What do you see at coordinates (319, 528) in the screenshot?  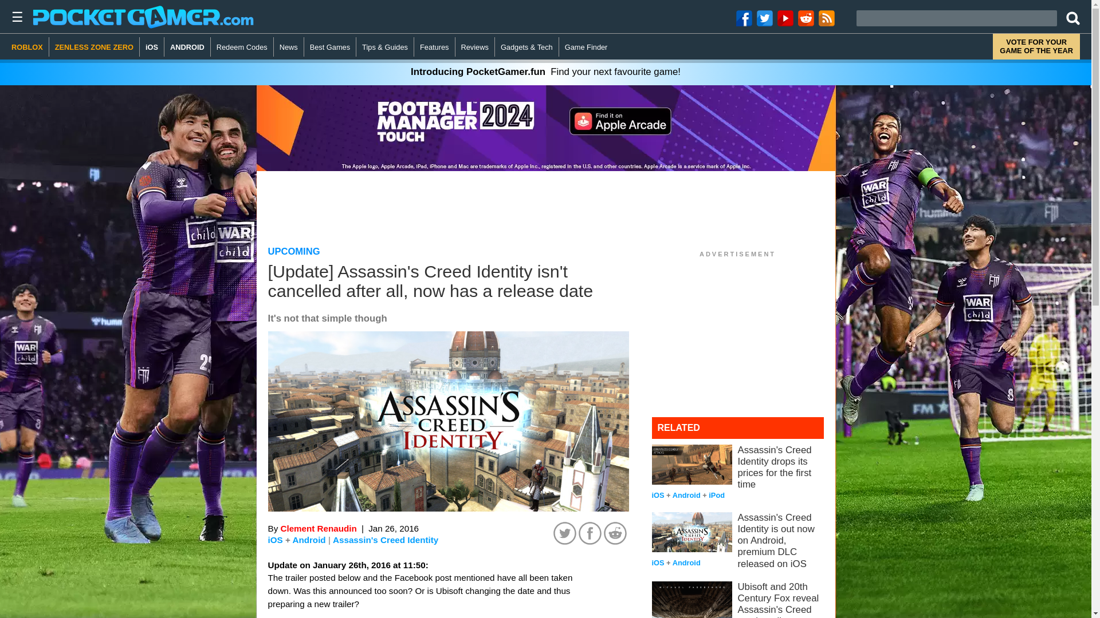 I see `Clement Renaudin` at bounding box center [319, 528].